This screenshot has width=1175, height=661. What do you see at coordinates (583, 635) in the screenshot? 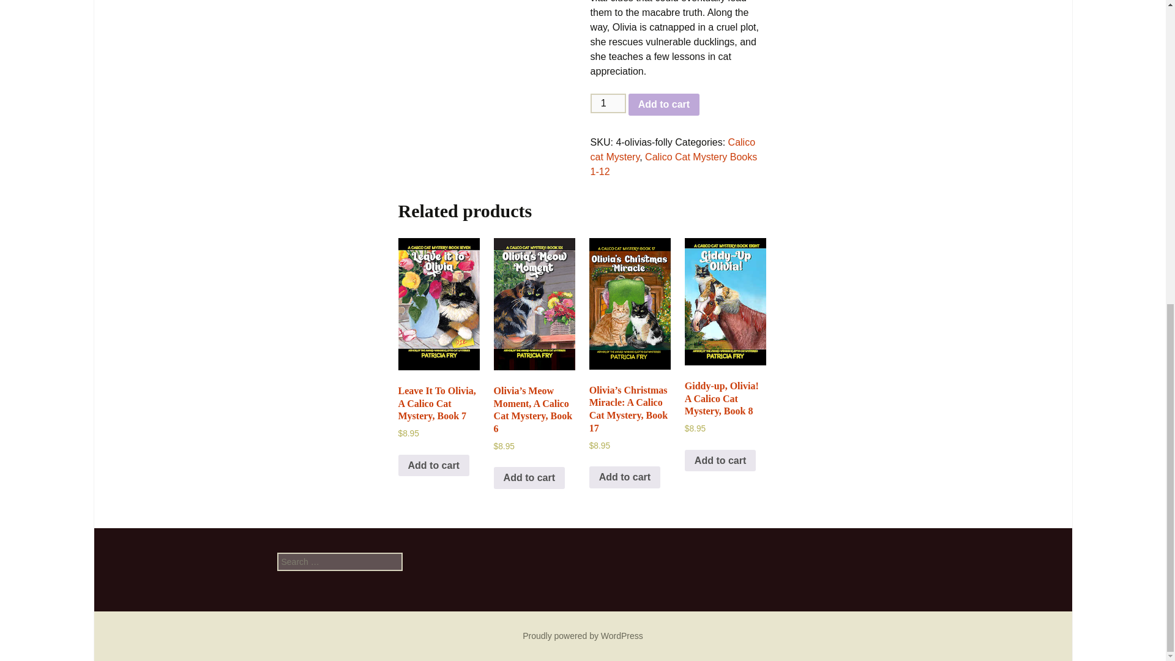
I see `Proudly powered by WordPress` at bounding box center [583, 635].